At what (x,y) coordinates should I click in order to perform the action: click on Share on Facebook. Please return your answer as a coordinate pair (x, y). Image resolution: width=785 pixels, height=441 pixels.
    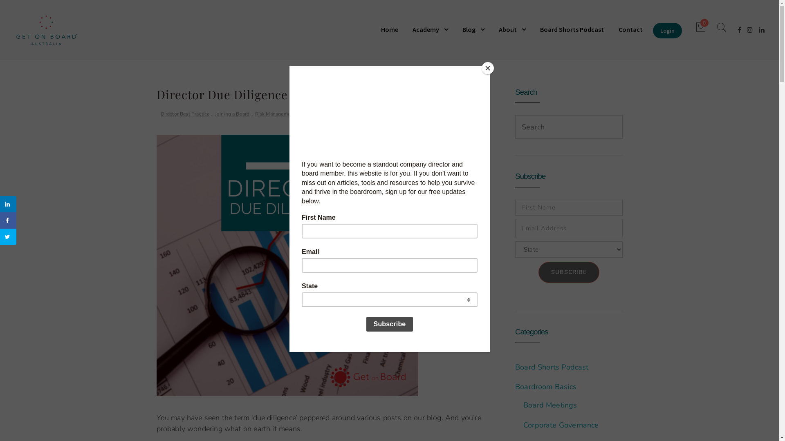
    Looking at the image, I should click on (8, 220).